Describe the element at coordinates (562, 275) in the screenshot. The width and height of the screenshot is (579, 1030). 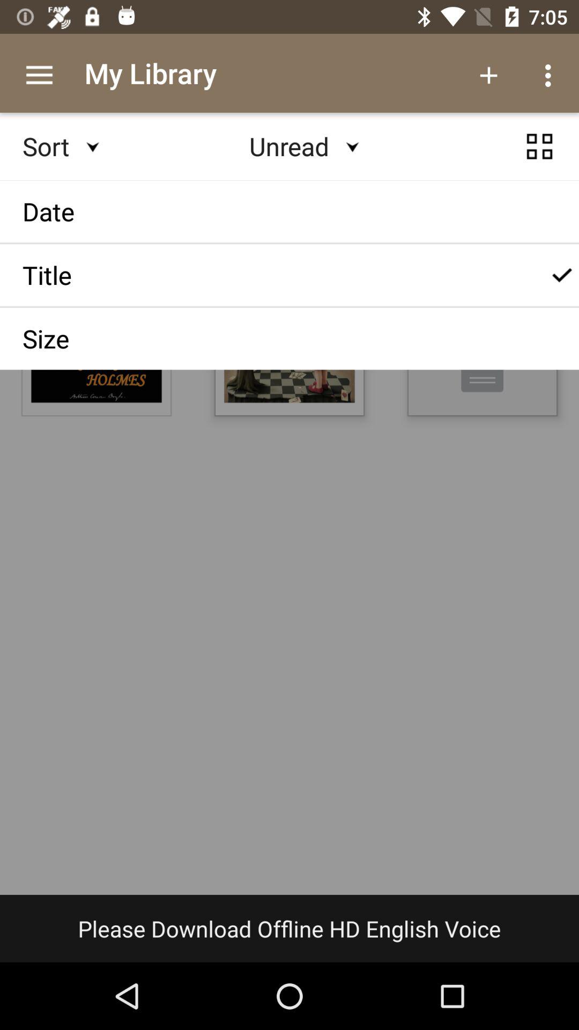
I see `select the checkbox of title` at that location.